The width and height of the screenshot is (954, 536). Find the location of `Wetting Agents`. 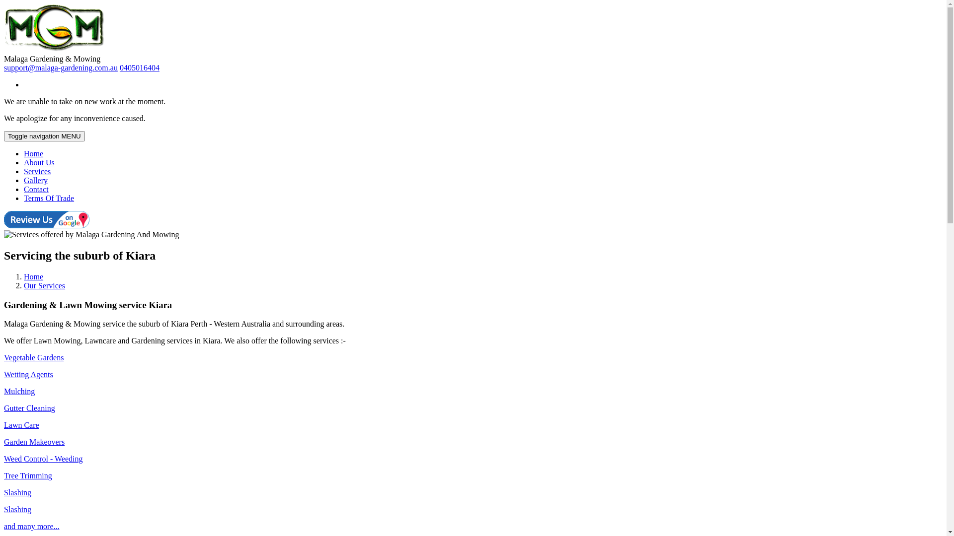

Wetting Agents is located at coordinates (29, 374).